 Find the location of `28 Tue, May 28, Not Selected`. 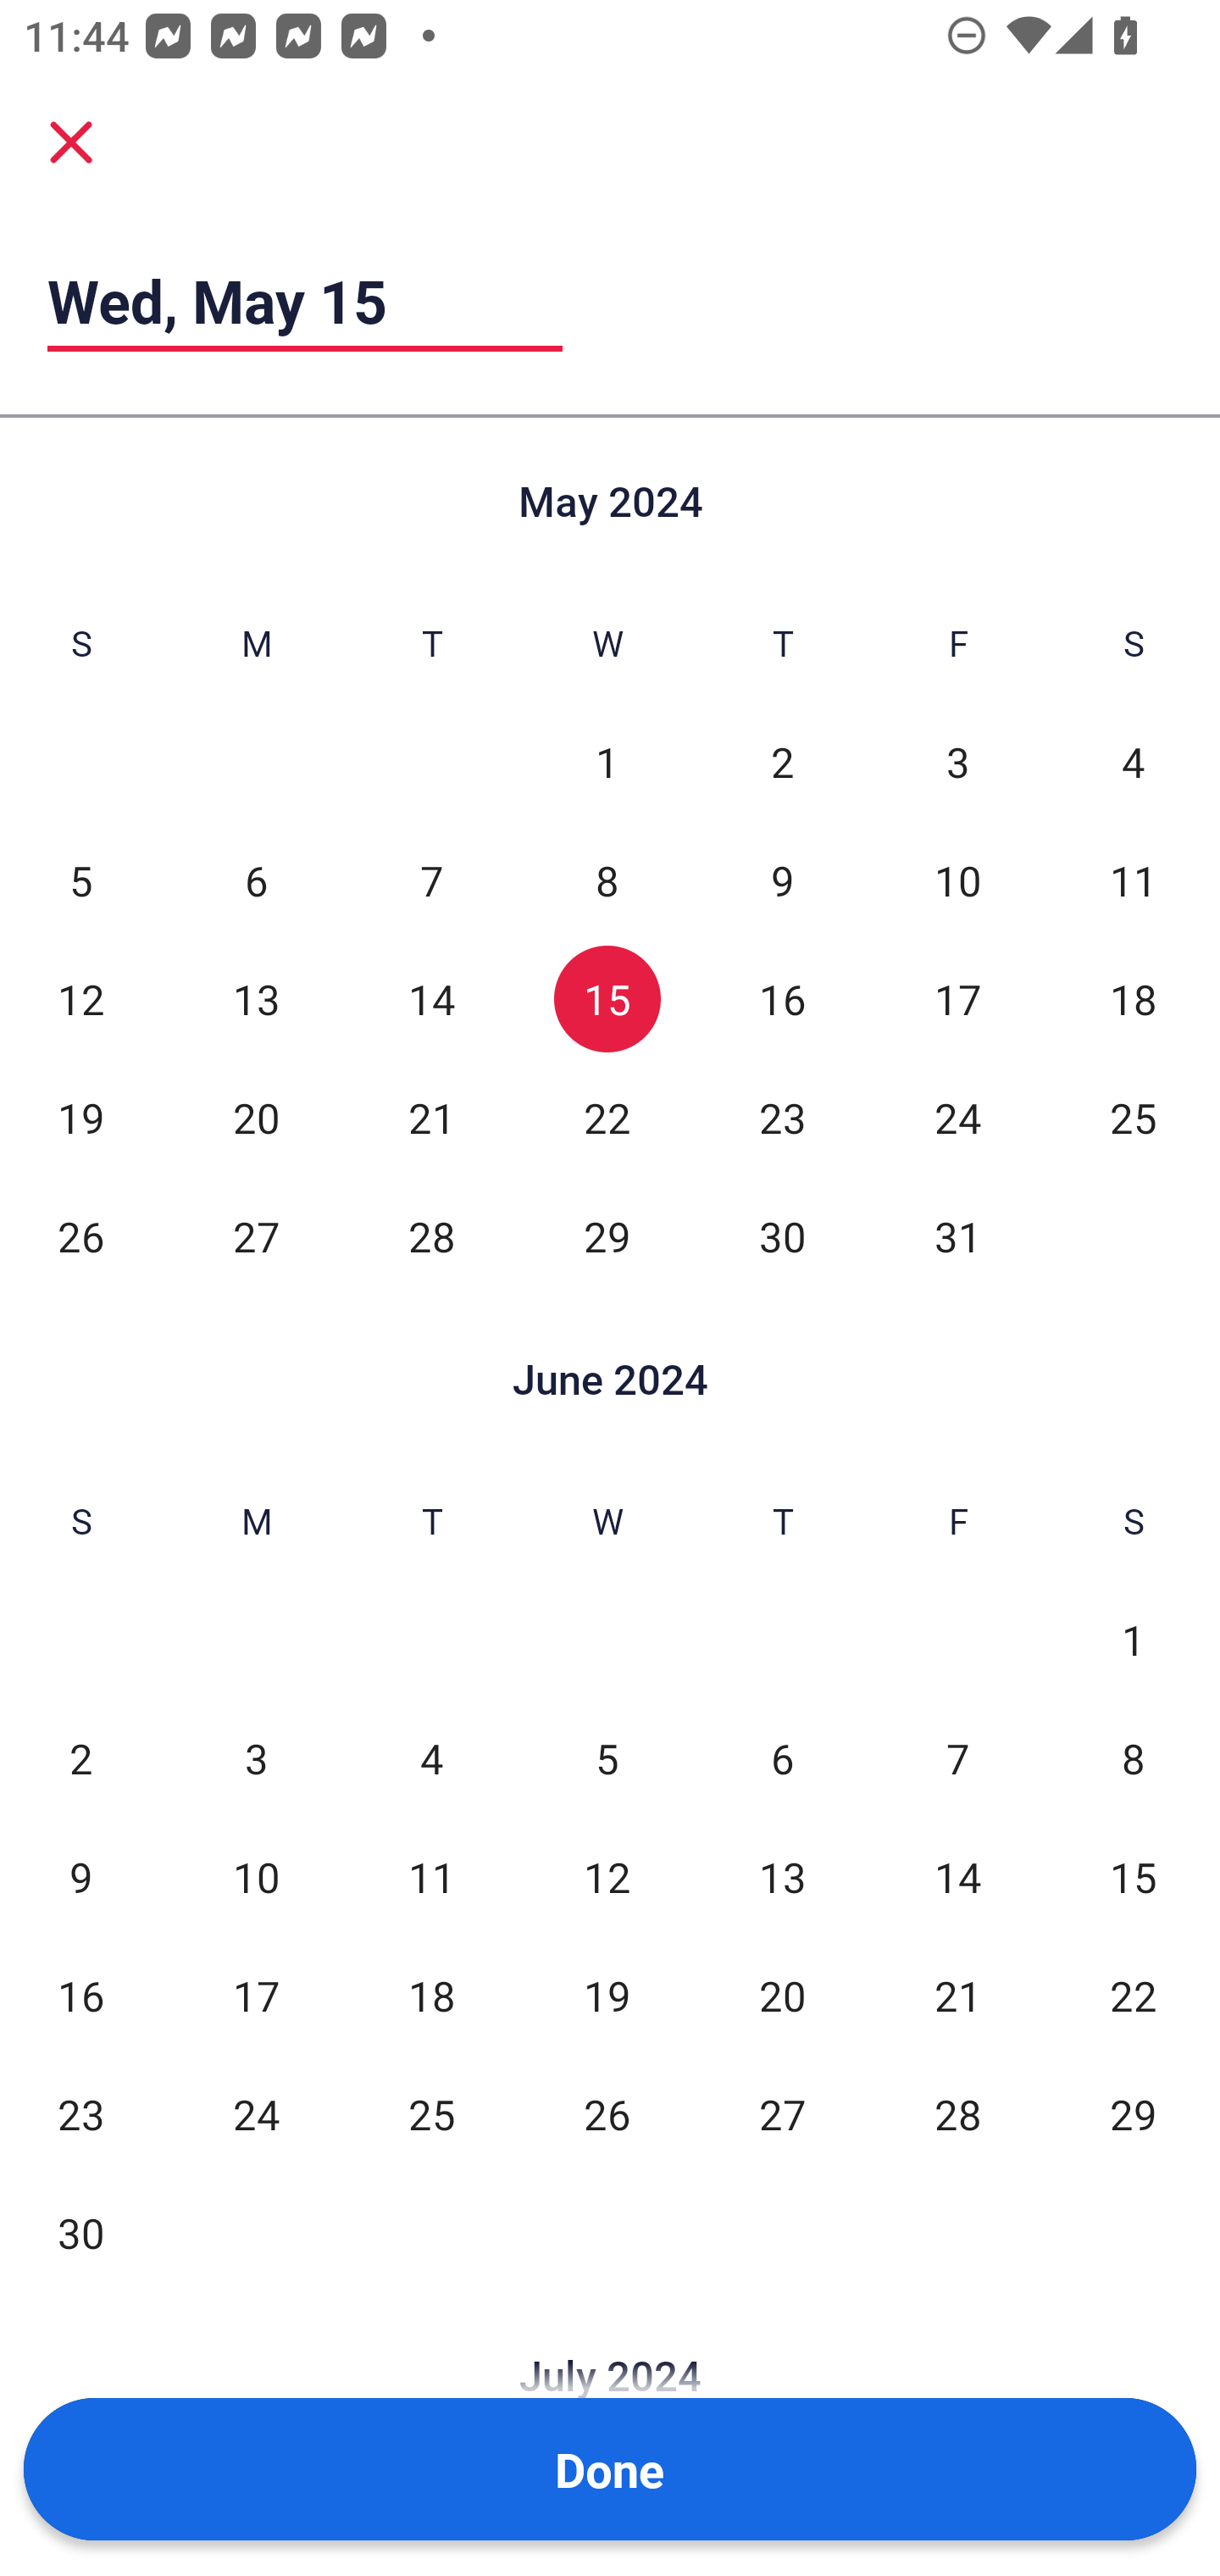

28 Tue, May 28, Not Selected is located at coordinates (432, 1236).